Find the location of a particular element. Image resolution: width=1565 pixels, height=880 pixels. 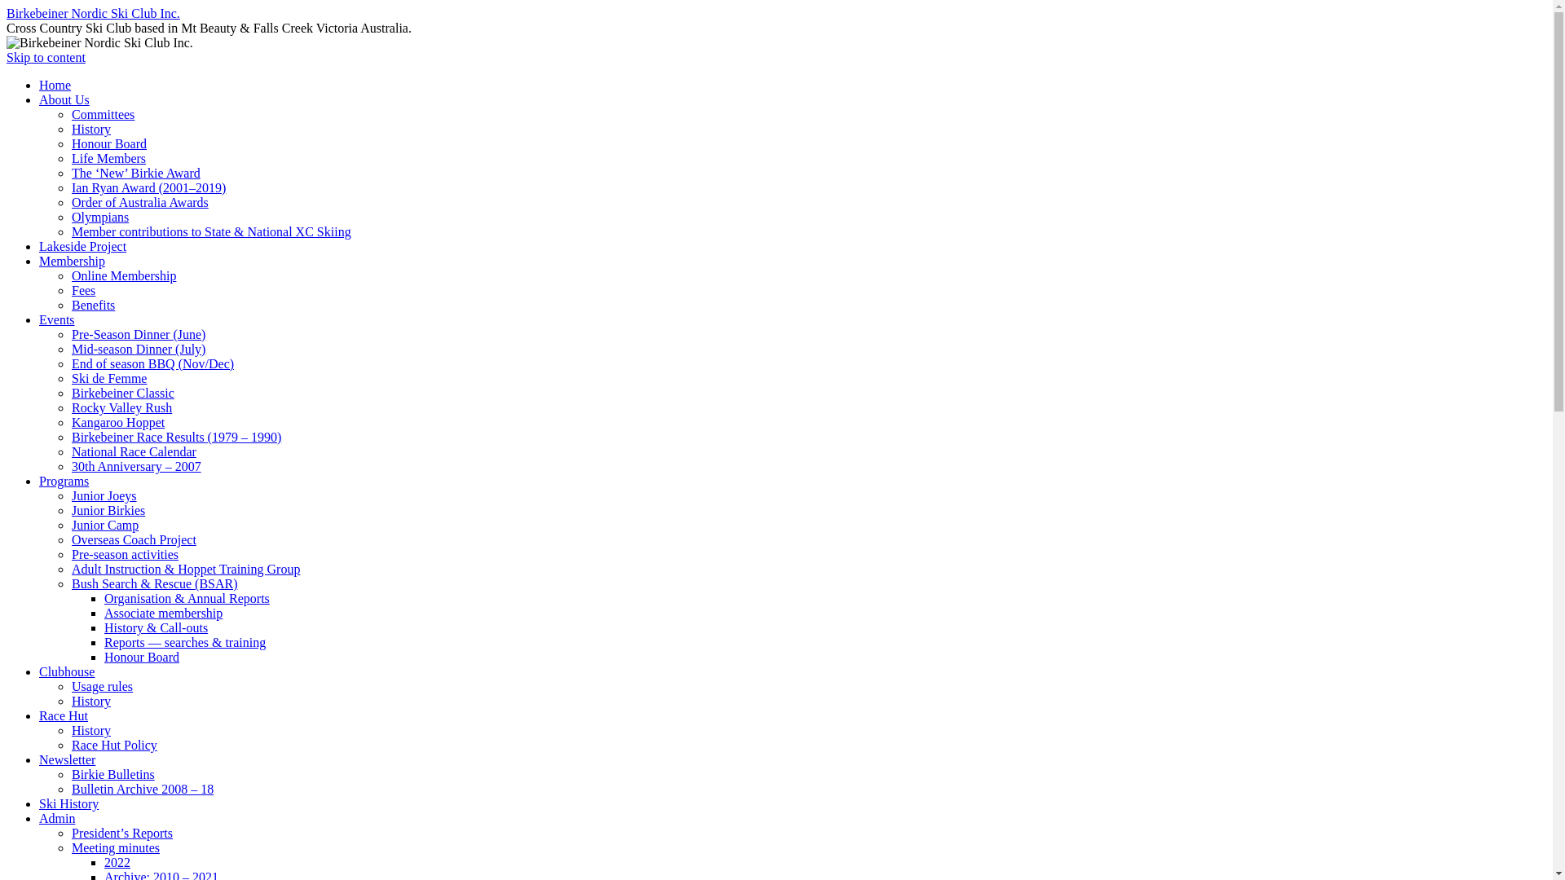

End of season BBQ (Nov/Dec) is located at coordinates (153, 363).